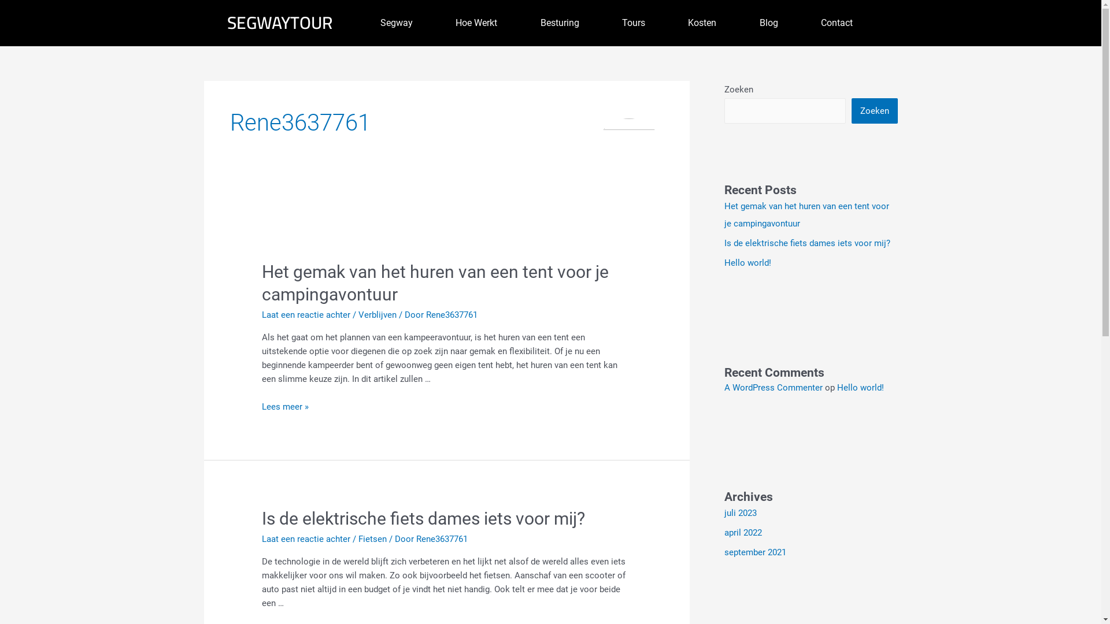  What do you see at coordinates (442, 539) in the screenshot?
I see `Rene3637761` at bounding box center [442, 539].